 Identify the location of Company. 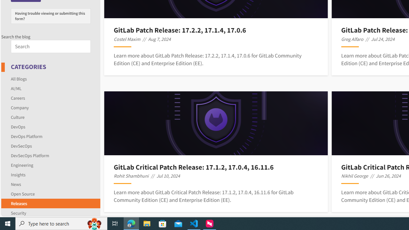
(20, 107).